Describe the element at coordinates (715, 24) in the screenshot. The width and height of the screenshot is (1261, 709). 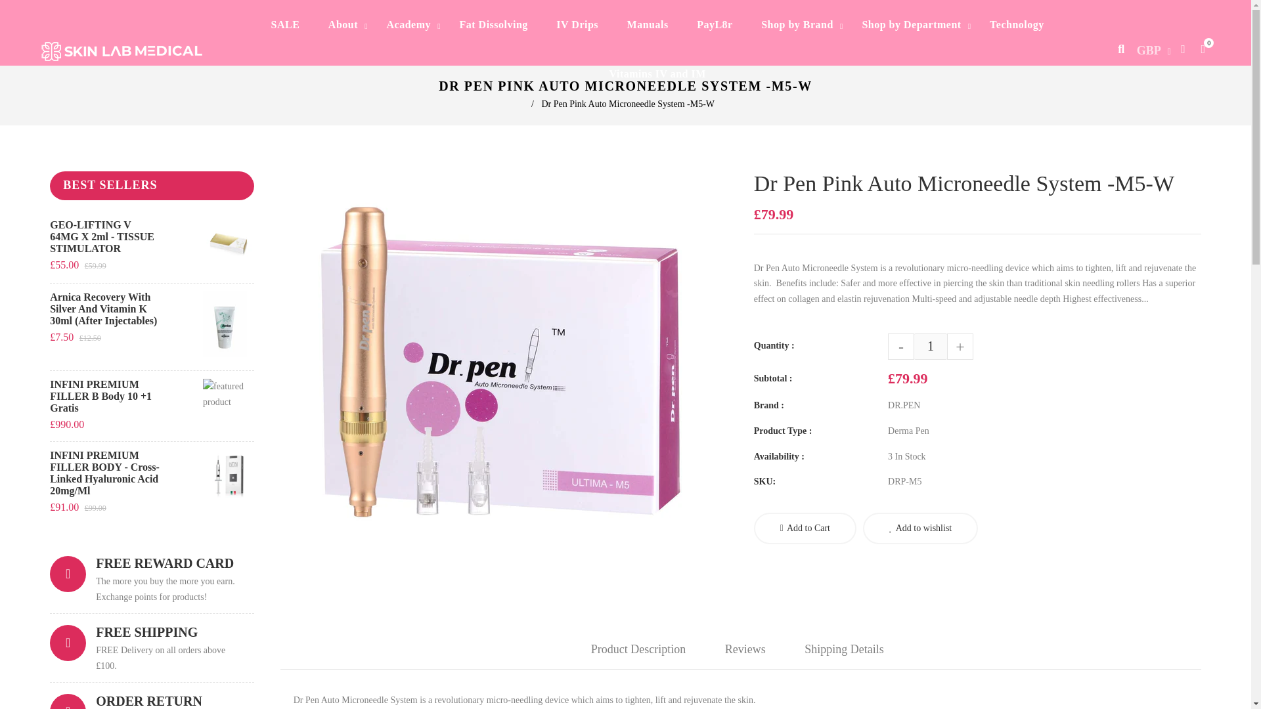
I see `PayL8r` at that location.